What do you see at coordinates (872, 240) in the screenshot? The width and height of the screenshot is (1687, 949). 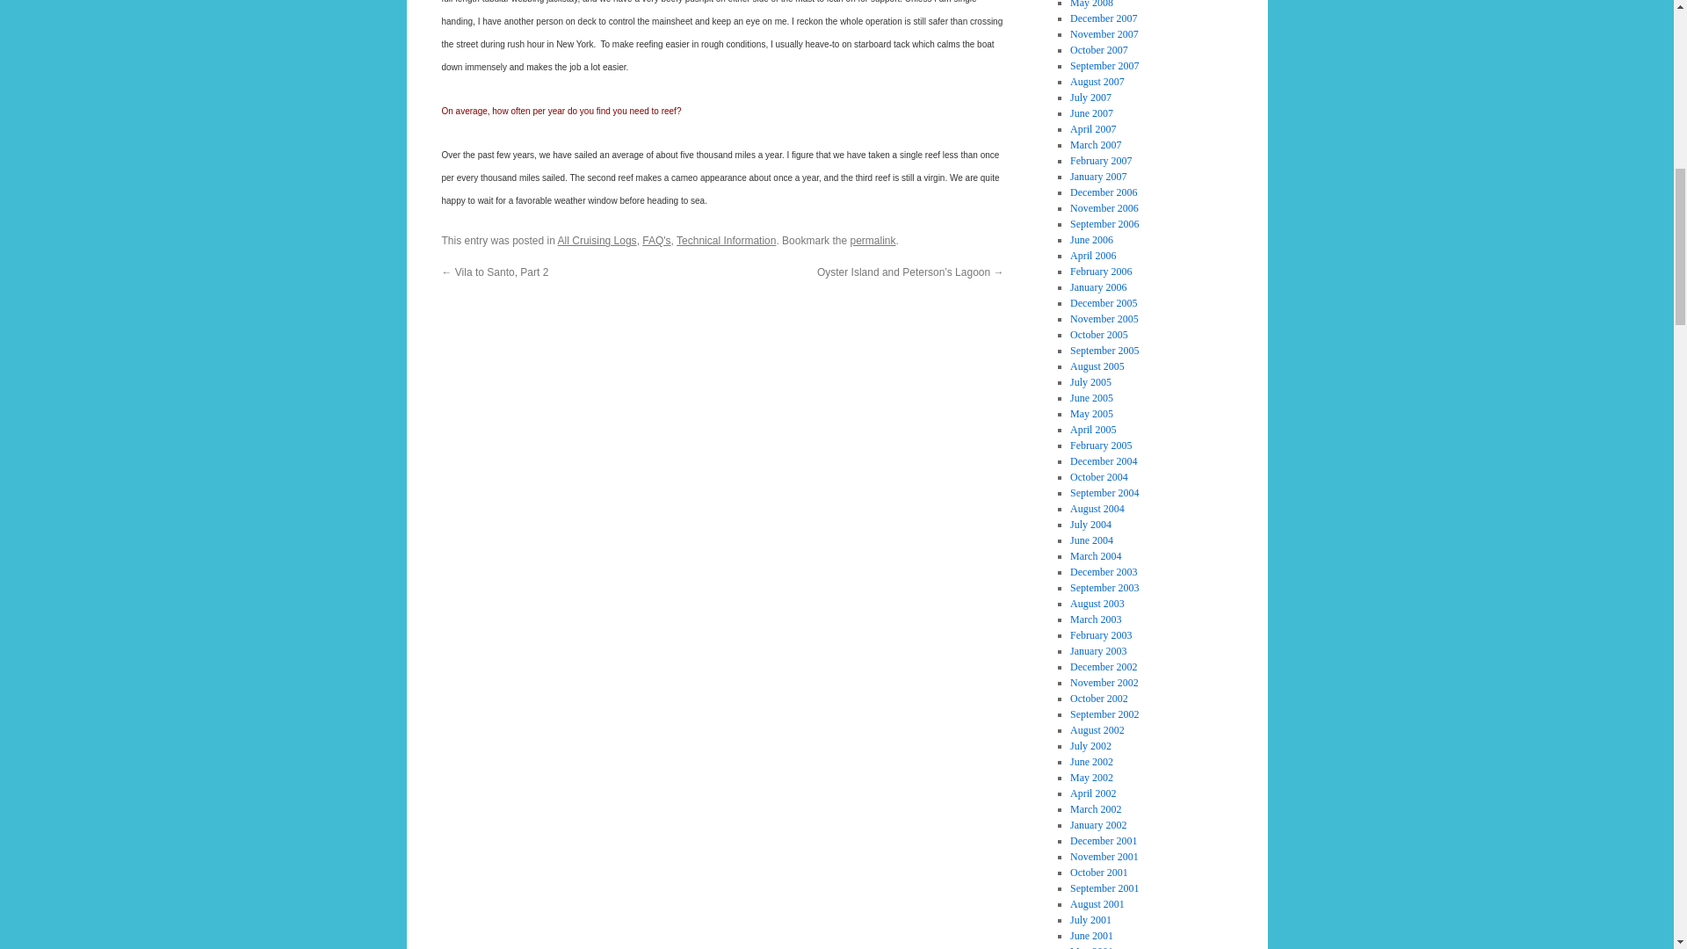 I see `Permalink to Questions about reefing.` at bounding box center [872, 240].